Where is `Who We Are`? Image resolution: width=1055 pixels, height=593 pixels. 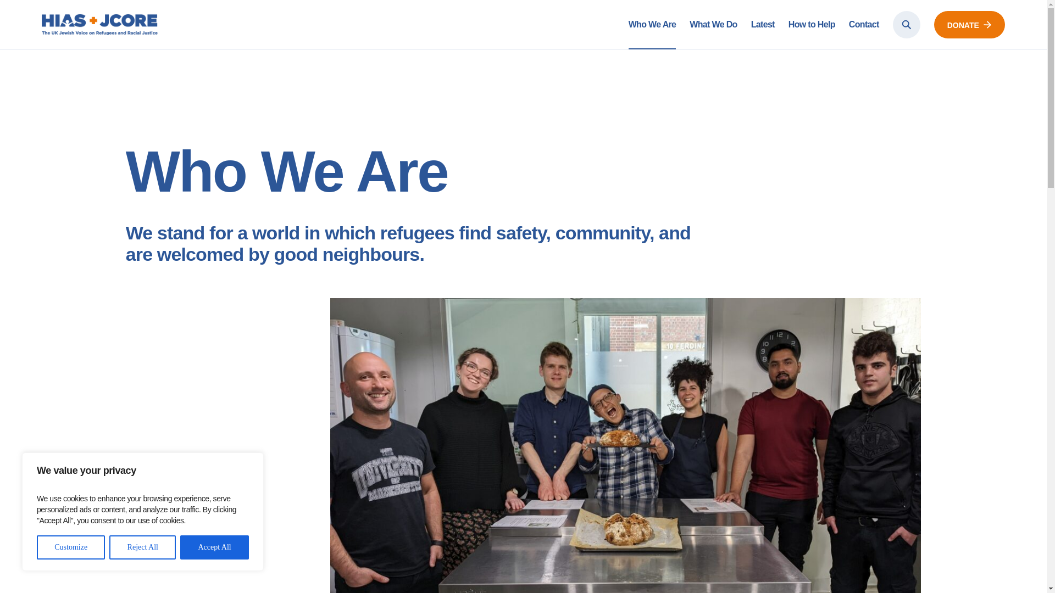 Who We Are is located at coordinates (652, 24).